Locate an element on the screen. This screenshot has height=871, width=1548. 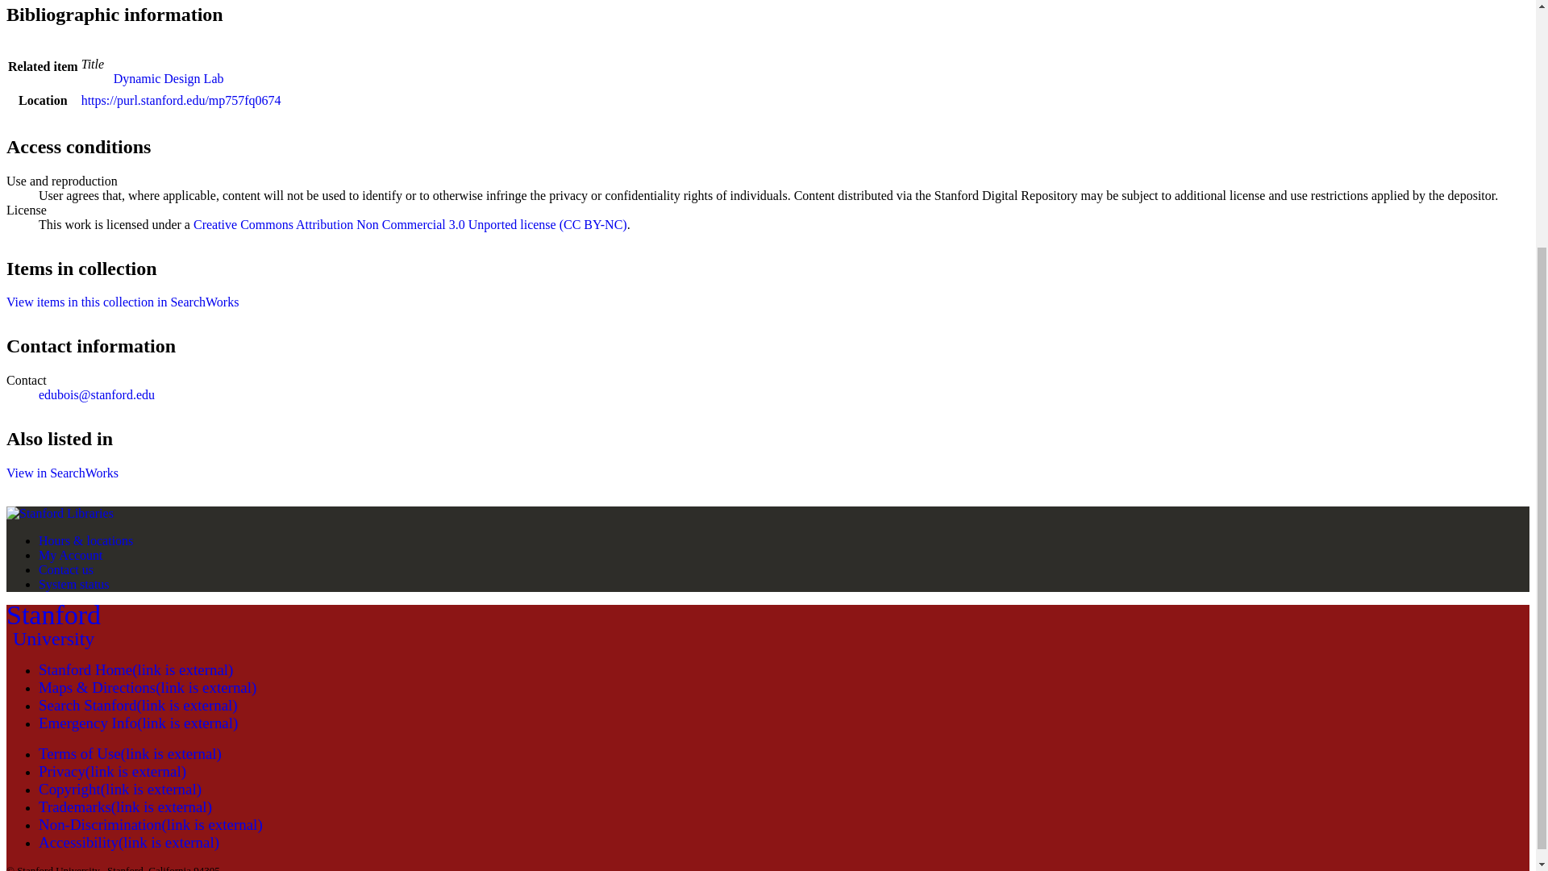
My Account is located at coordinates (122, 302).